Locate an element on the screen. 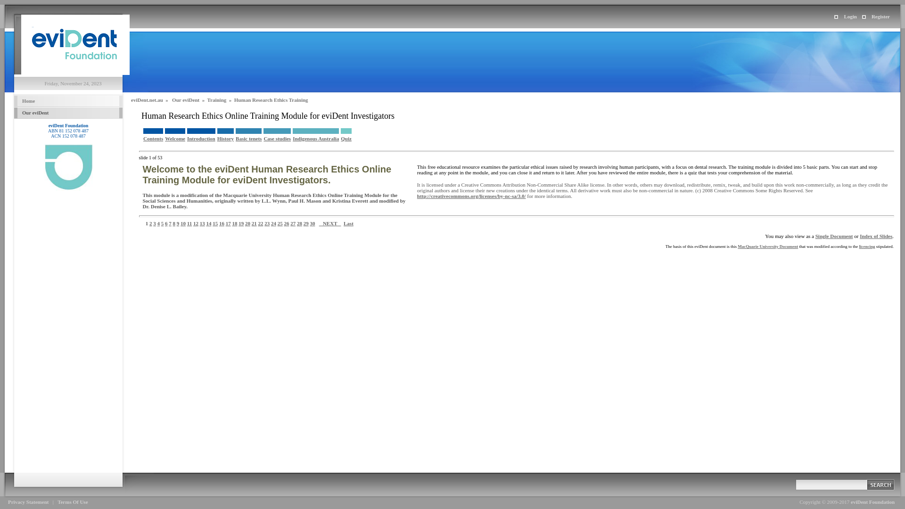 Image resolution: width=905 pixels, height=509 pixels. eviDent Foundation is located at coordinates (75, 73).